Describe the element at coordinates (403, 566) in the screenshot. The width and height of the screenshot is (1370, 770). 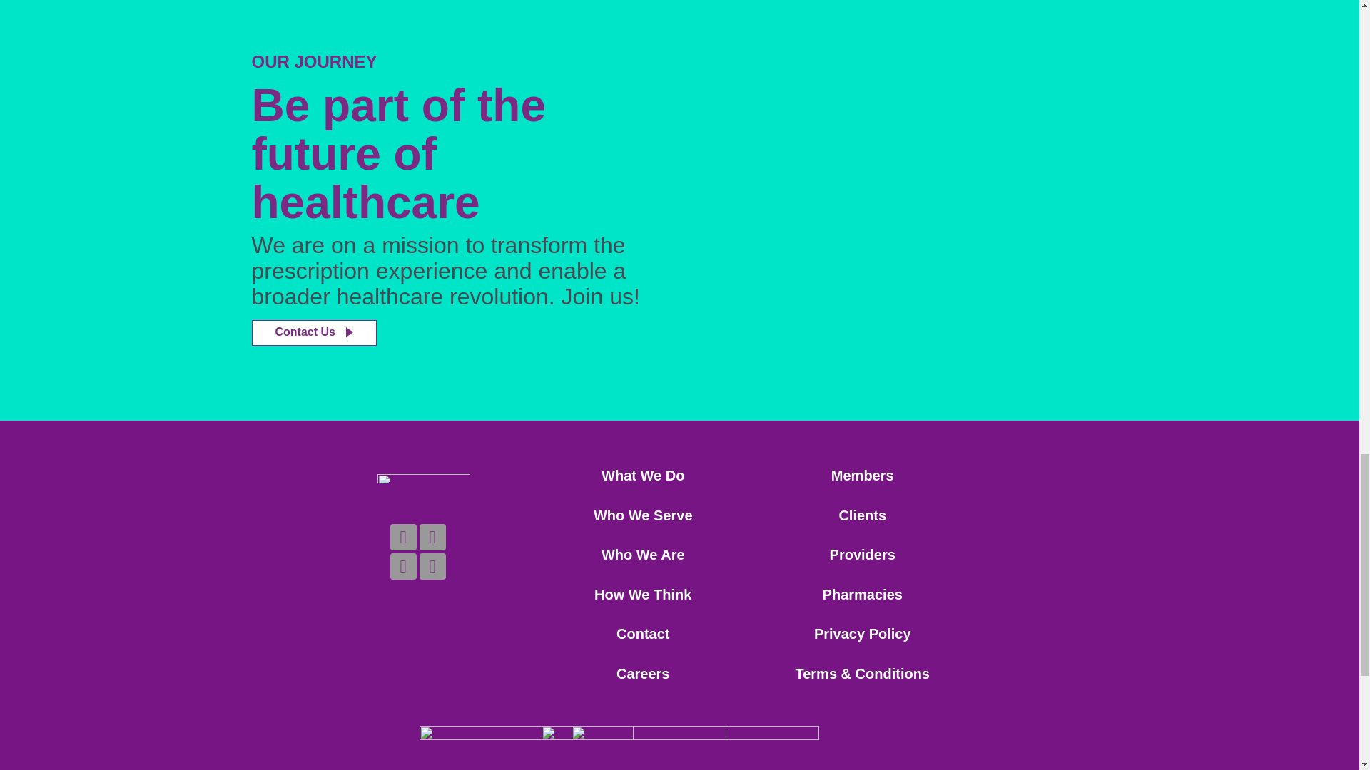
I see `YouTube` at that location.